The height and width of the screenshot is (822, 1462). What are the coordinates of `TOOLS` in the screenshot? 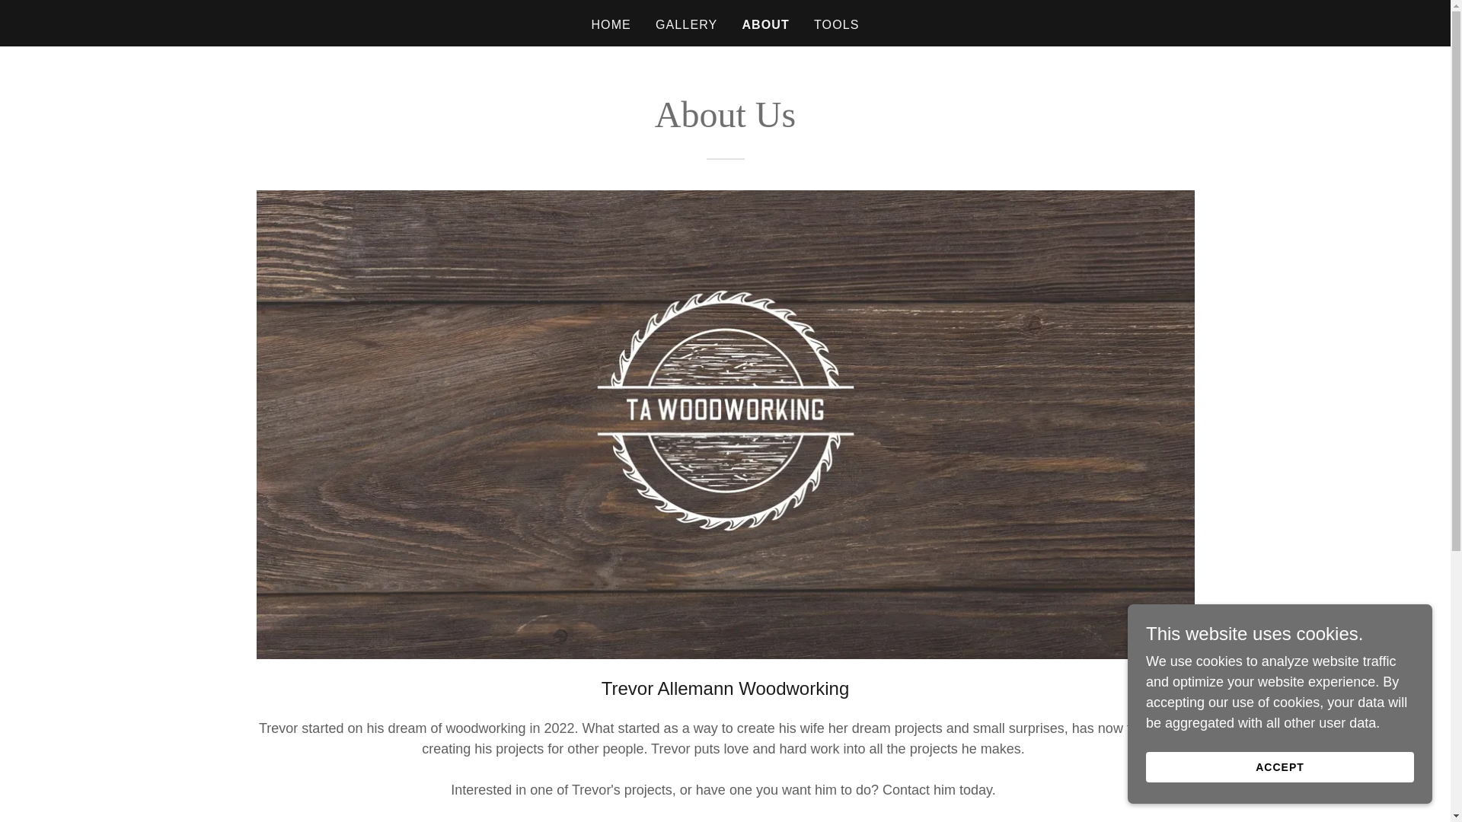 It's located at (836, 24).